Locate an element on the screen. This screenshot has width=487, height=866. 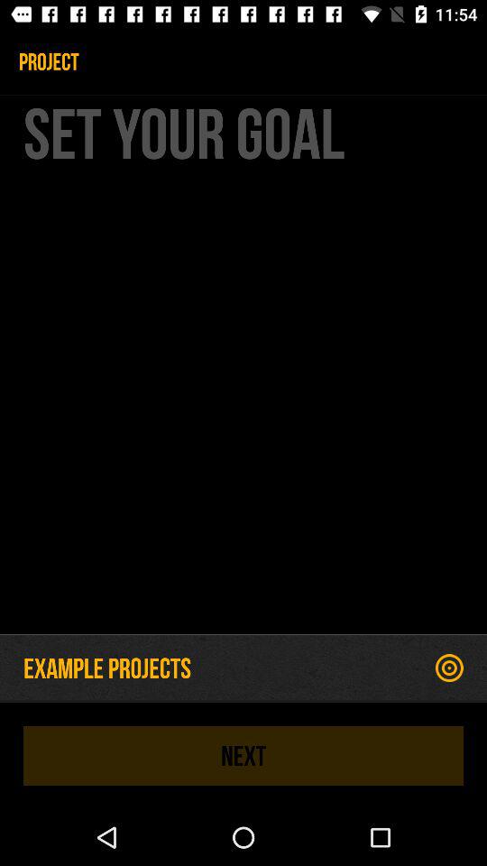
click the icon below example projects is located at coordinates (243, 756).